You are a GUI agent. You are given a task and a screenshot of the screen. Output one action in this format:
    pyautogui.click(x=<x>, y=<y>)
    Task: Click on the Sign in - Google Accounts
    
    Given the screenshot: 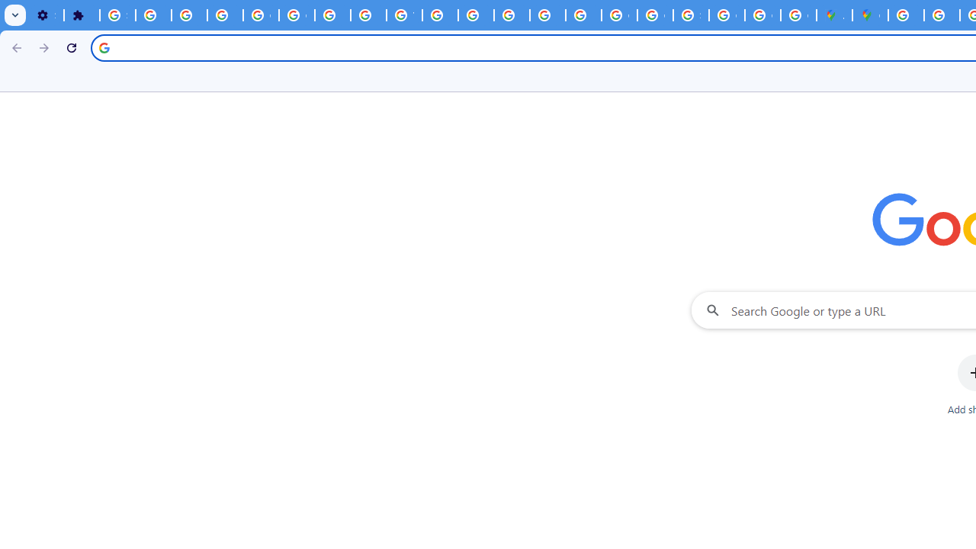 What is the action you would take?
    pyautogui.click(x=691, y=15)
    